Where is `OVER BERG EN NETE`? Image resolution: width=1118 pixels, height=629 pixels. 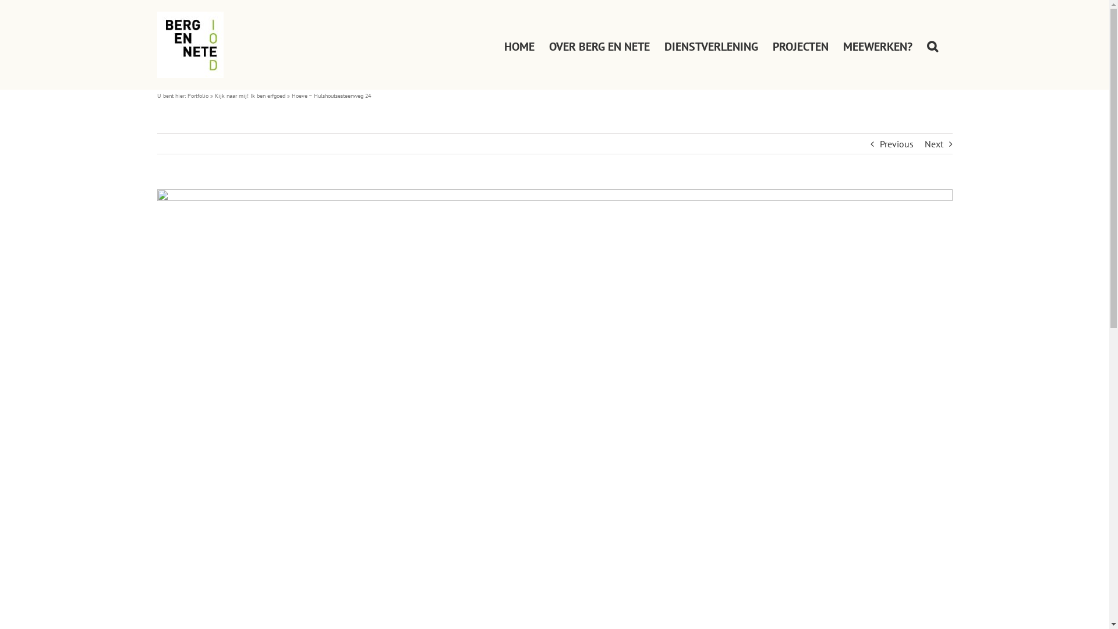
OVER BERG EN NETE is located at coordinates (599, 45).